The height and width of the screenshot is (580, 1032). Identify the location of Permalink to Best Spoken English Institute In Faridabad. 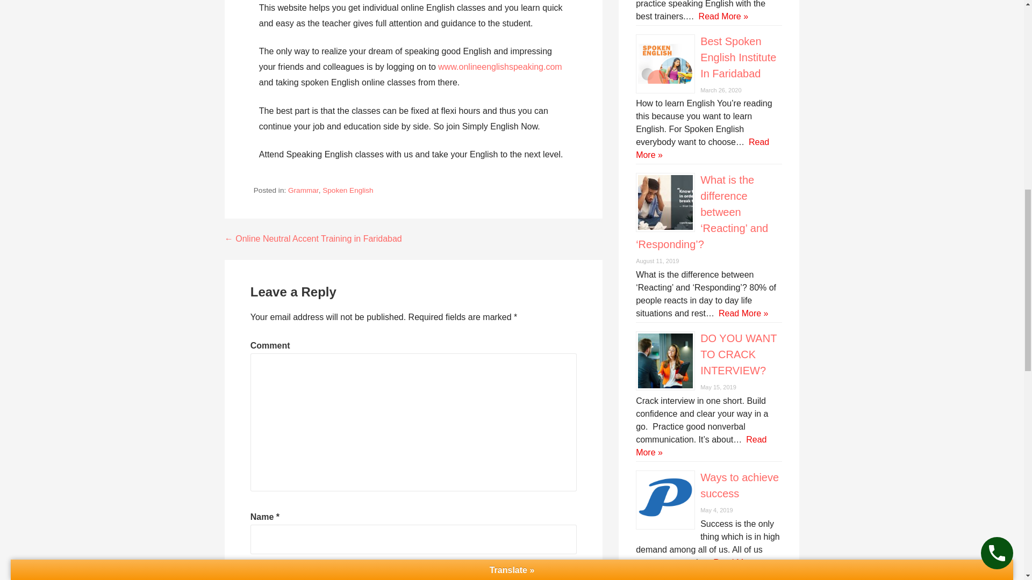
(738, 57).